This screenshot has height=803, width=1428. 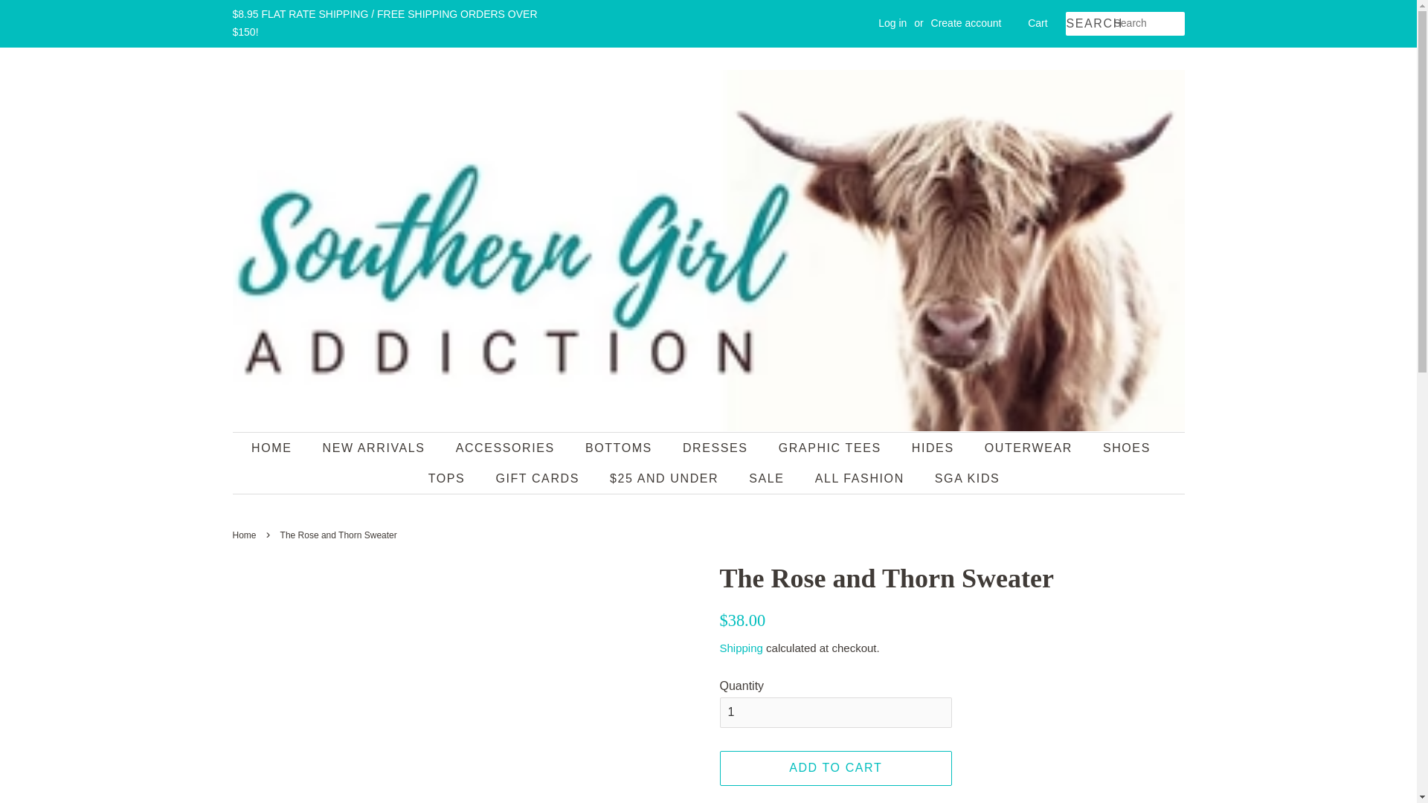 What do you see at coordinates (375, 448) in the screenshot?
I see `NEW ARRIVALS` at bounding box center [375, 448].